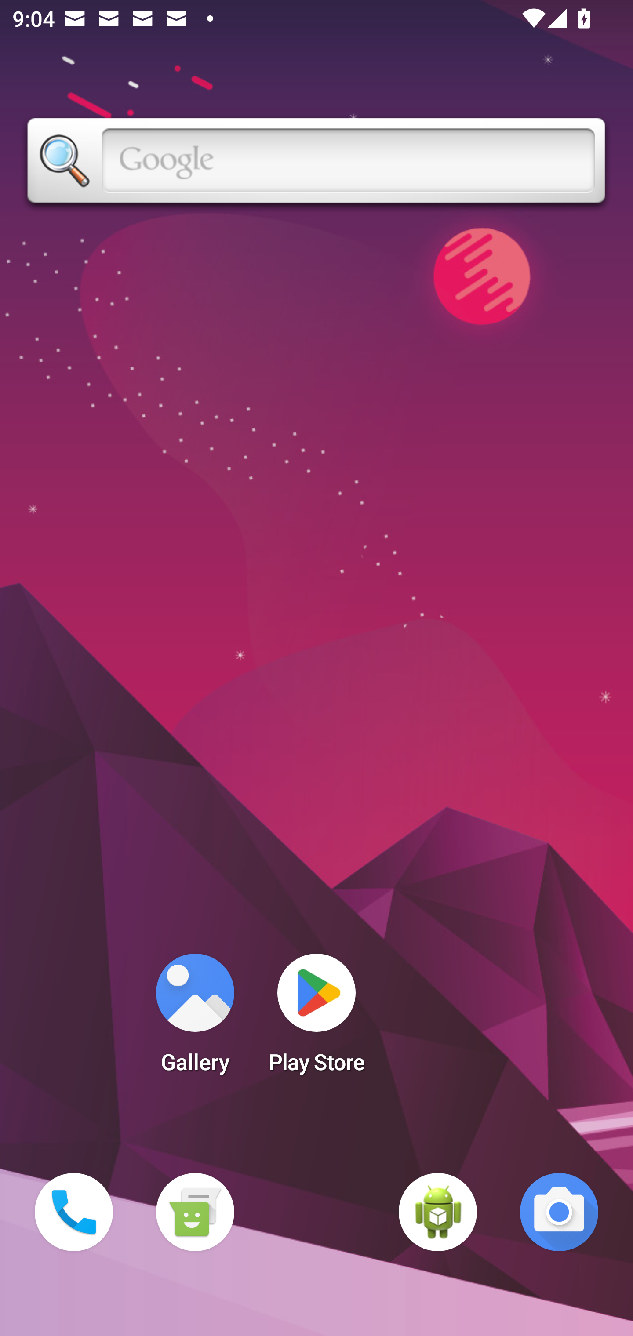  What do you see at coordinates (195, 1212) in the screenshot?
I see `Messaging` at bounding box center [195, 1212].